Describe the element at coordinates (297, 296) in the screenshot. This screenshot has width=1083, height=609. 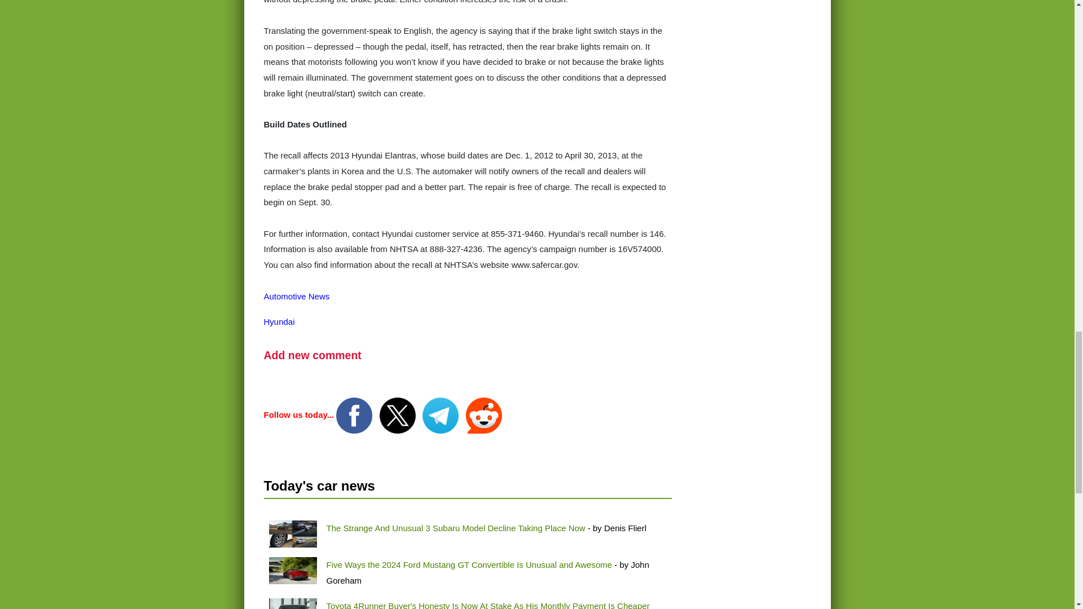
I see `Automotive News` at that location.